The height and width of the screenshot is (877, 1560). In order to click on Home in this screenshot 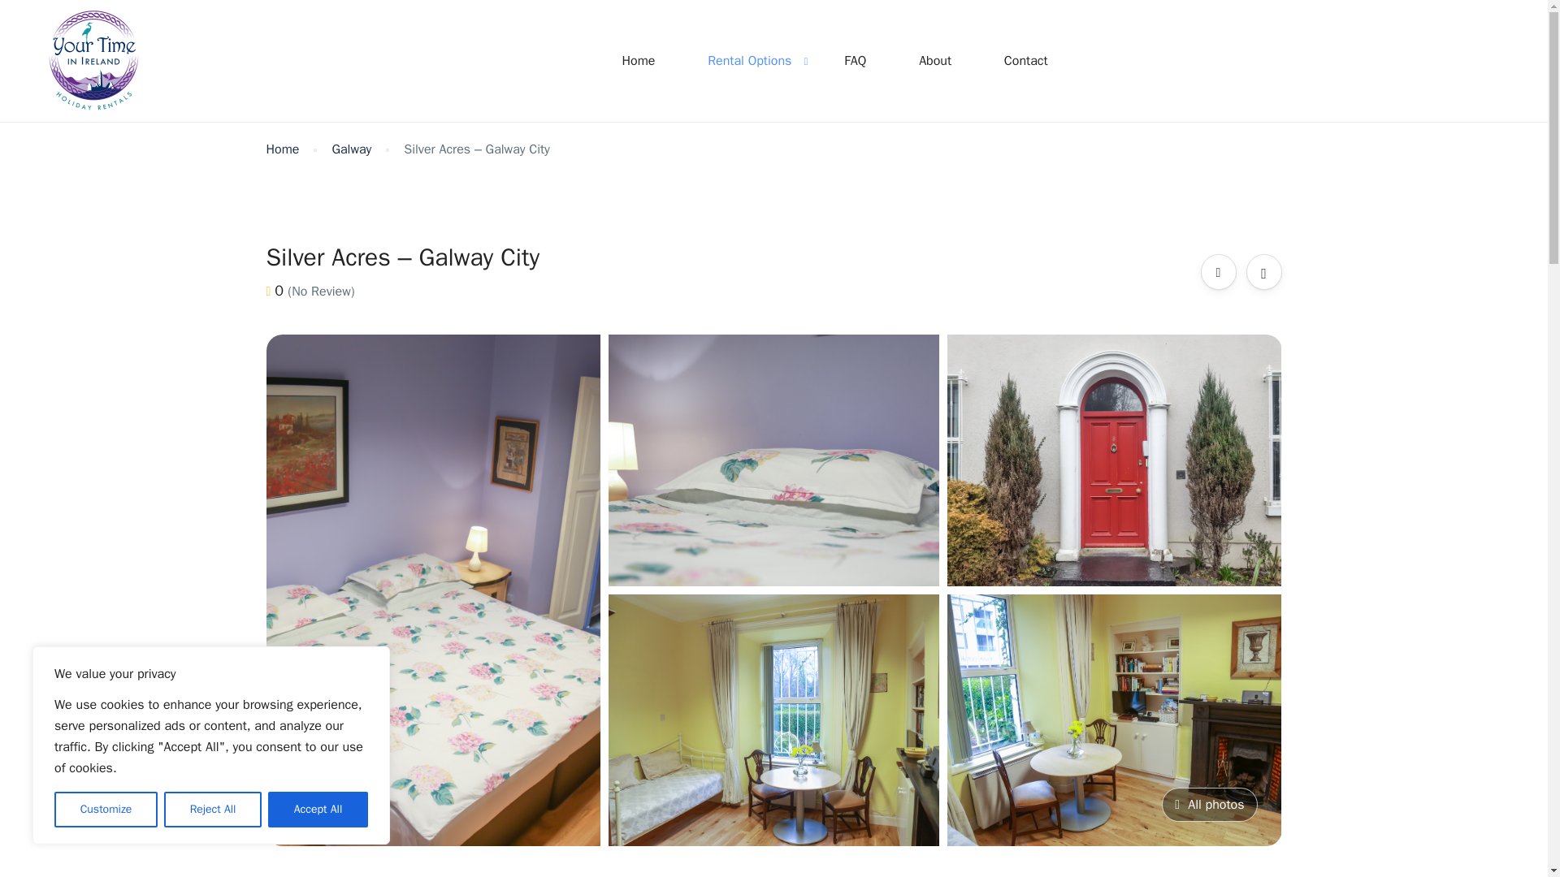, I will do `click(283, 149)`.